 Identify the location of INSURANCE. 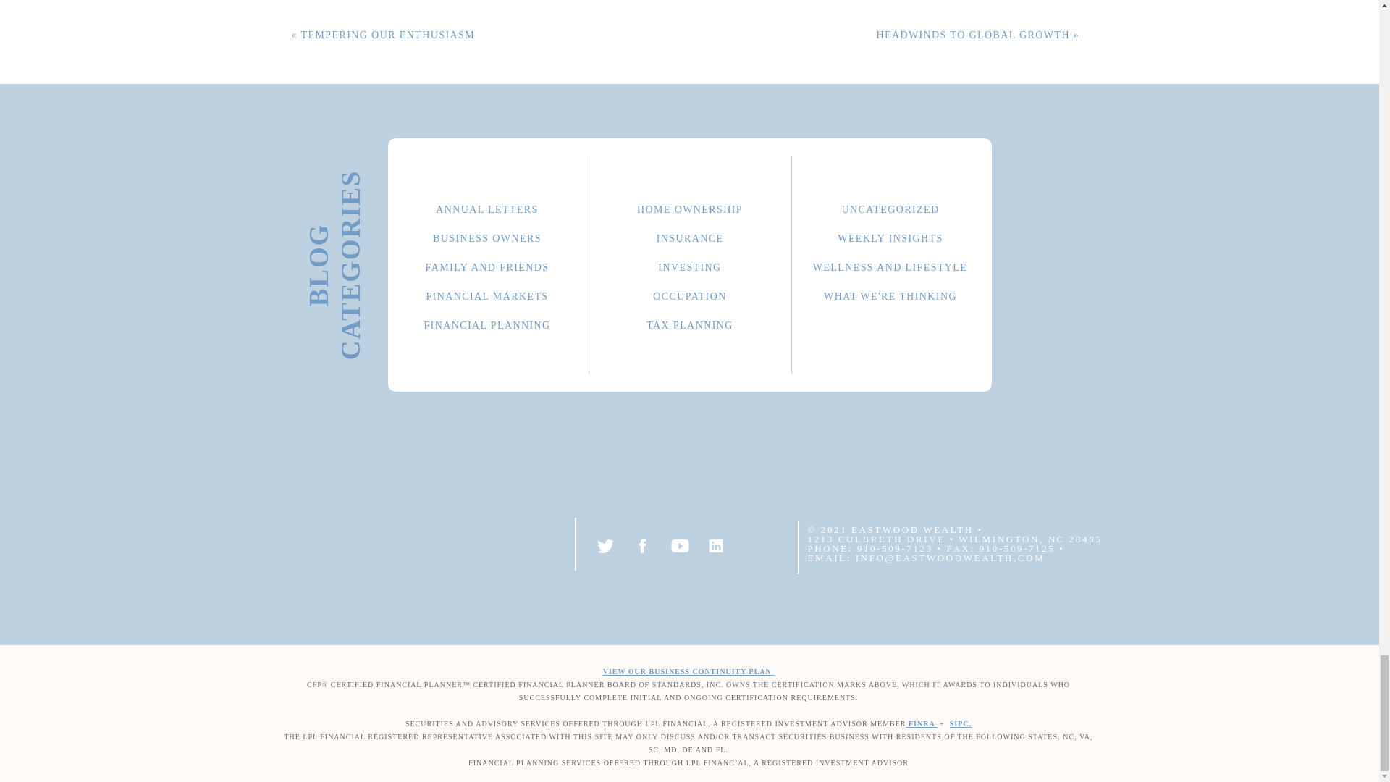
(689, 236).